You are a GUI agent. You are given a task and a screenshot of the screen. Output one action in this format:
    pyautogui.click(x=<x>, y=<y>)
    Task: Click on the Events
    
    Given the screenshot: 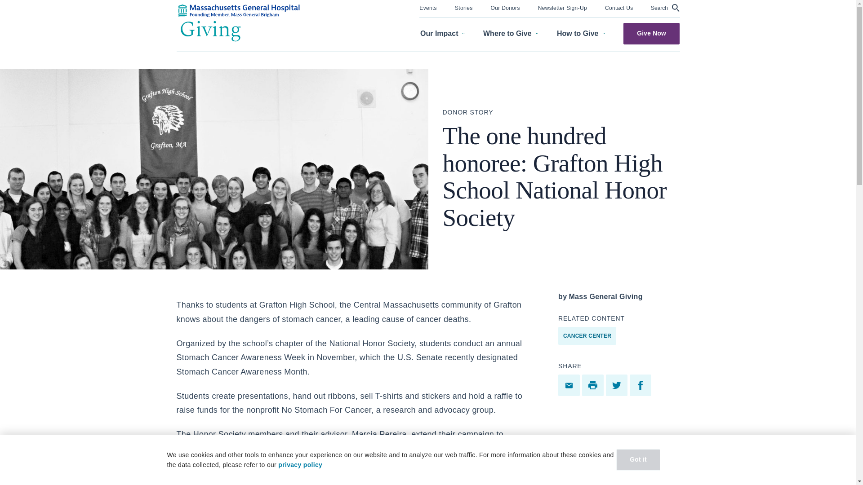 What is the action you would take?
    pyautogui.click(x=428, y=7)
    